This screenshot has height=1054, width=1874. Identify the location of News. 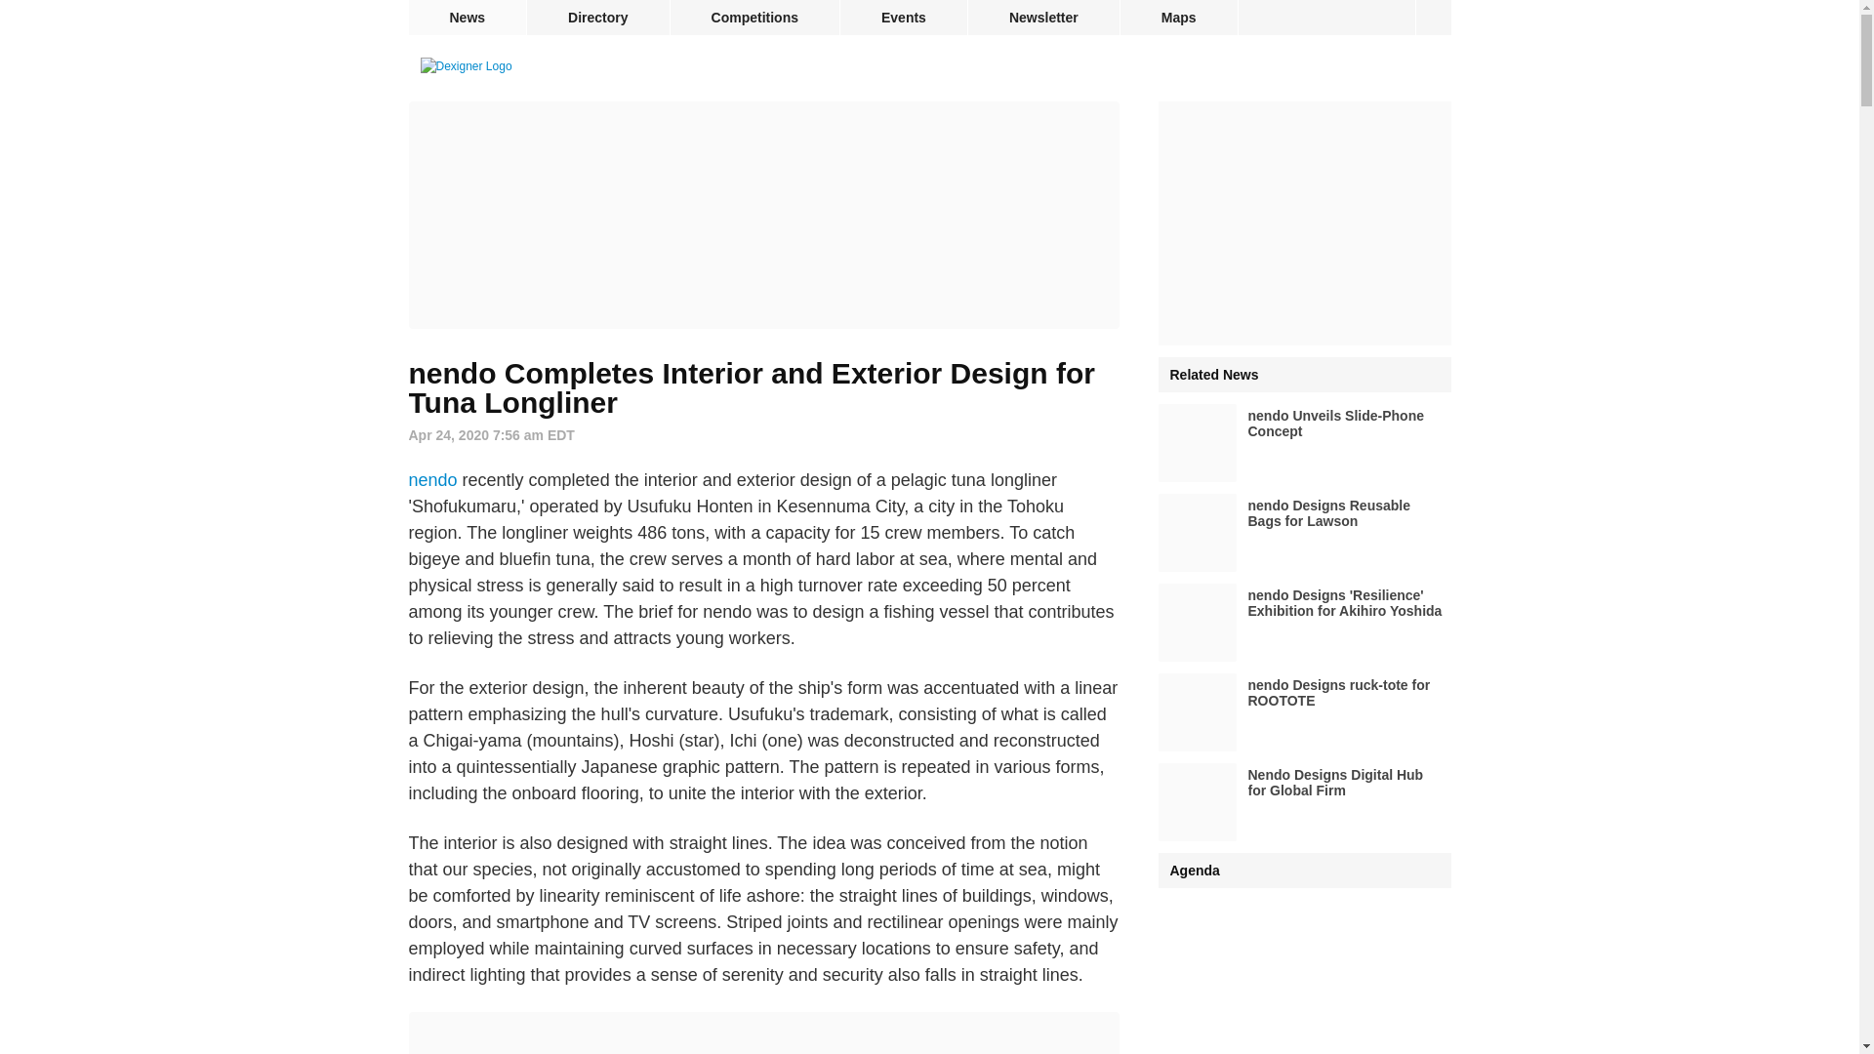
(467, 18).